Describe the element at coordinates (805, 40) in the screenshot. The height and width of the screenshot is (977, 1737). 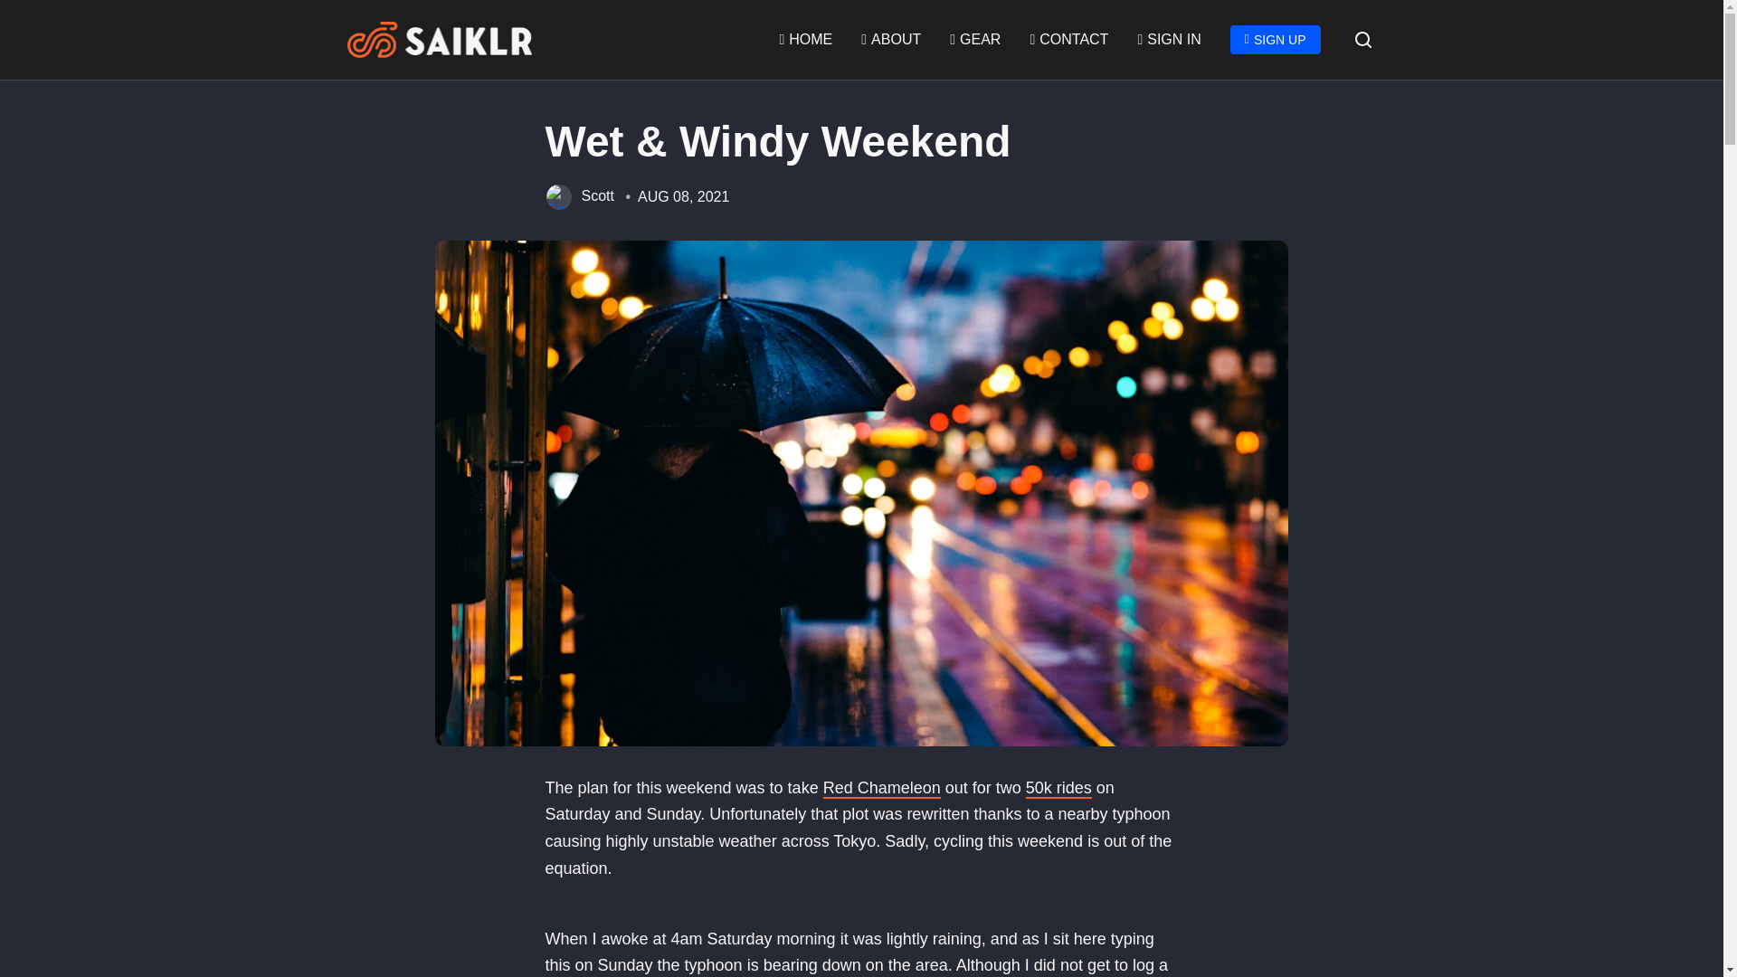
I see `HOME` at that location.